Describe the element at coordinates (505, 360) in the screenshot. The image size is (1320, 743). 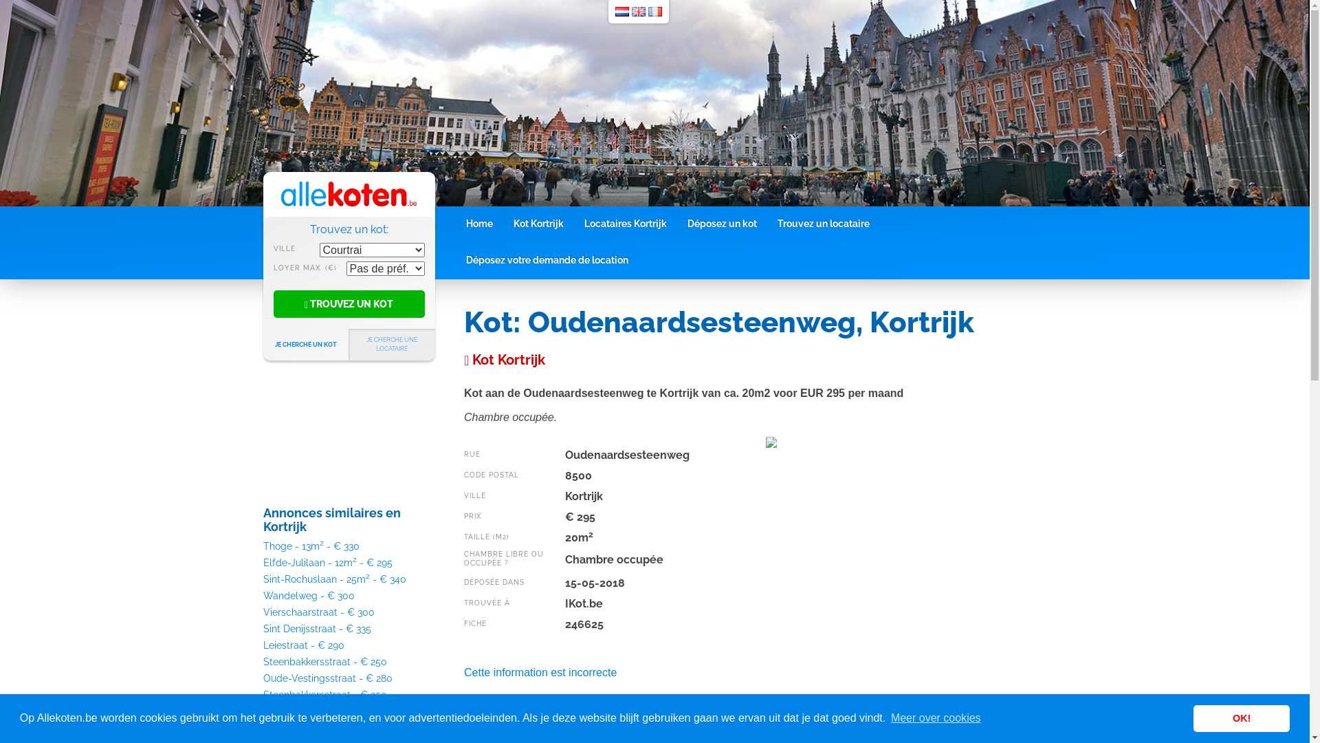
I see `Kot Kortrijk` at that location.